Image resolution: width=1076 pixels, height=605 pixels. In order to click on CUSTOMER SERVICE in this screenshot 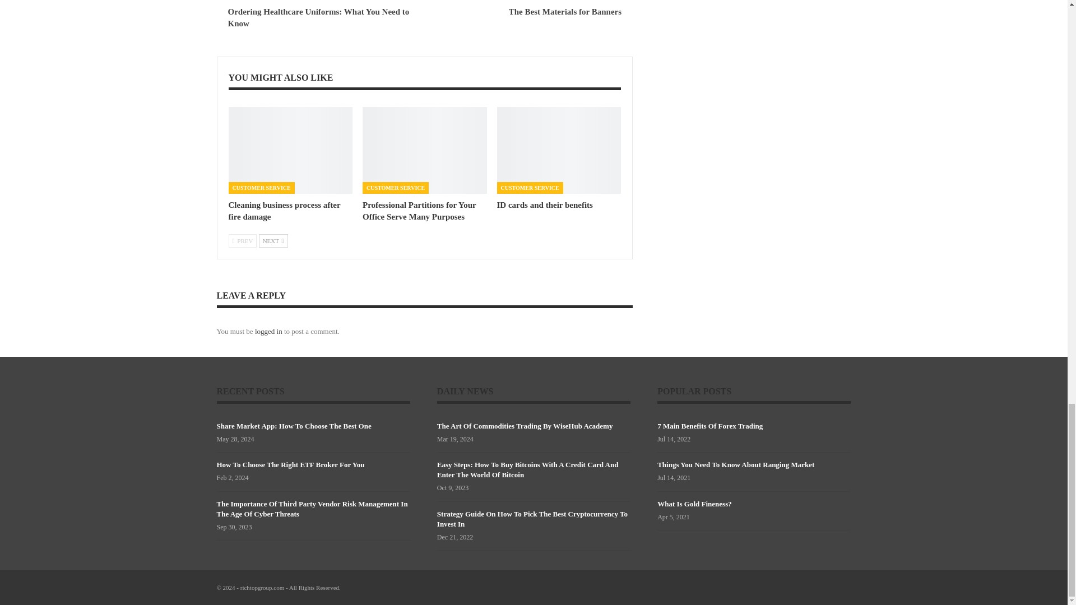, I will do `click(396, 188)`.